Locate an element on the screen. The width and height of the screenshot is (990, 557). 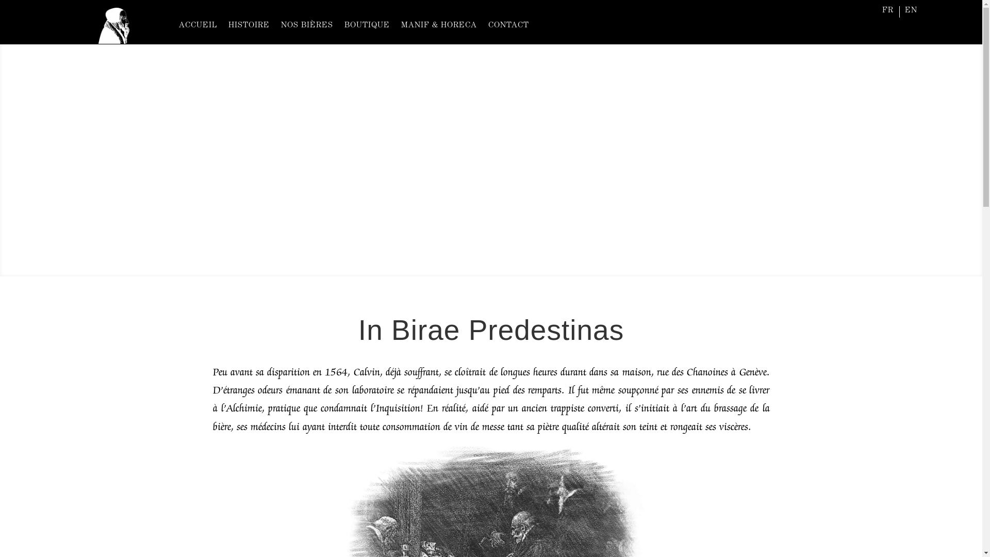
FR is located at coordinates (888, 13).